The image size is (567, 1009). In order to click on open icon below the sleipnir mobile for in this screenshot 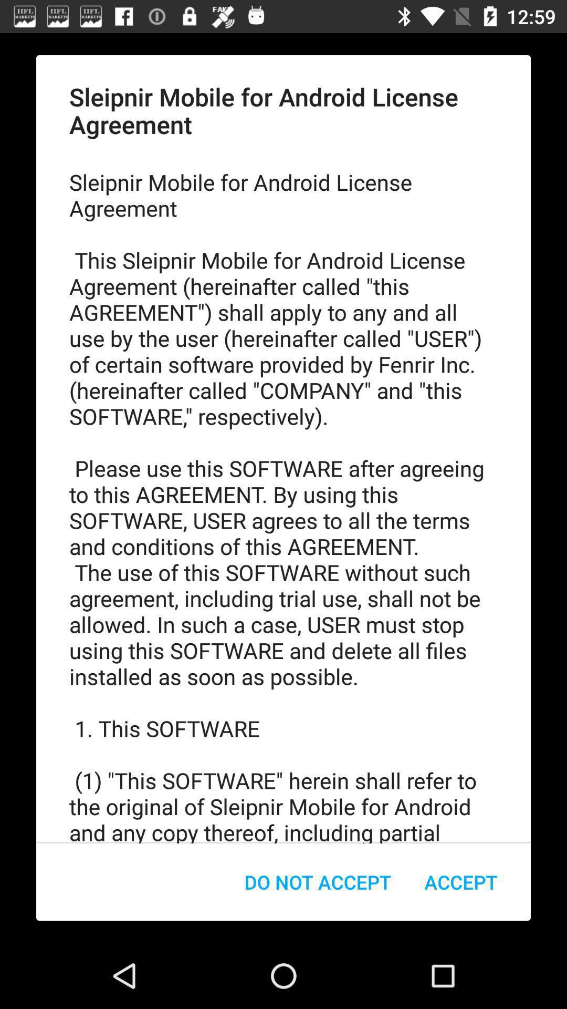, I will do `click(318, 882)`.